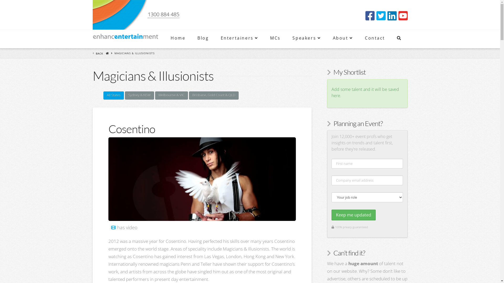 The width and height of the screenshot is (504, 283). What do you see at coordinates (381, 16) in the screenshot?
I see `Twitter` at bounding box center [381, 16].